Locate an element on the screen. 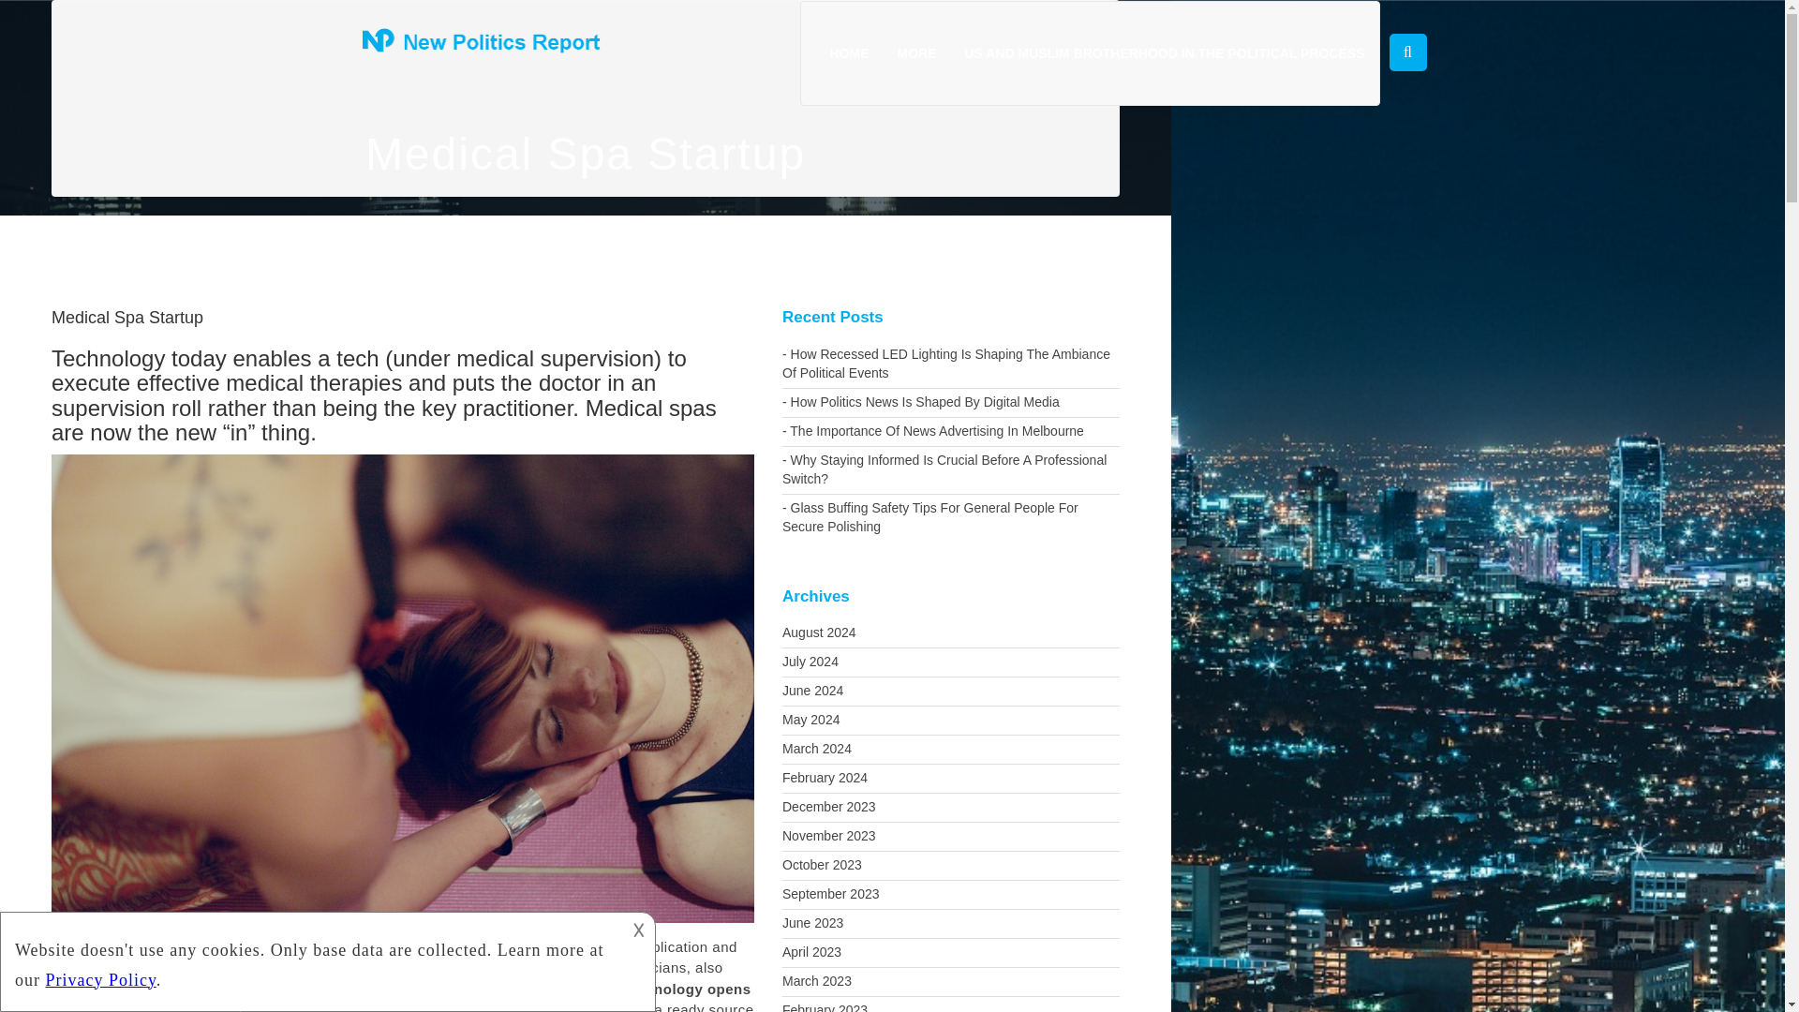  December 2023 is located at coordinates (950, 807).